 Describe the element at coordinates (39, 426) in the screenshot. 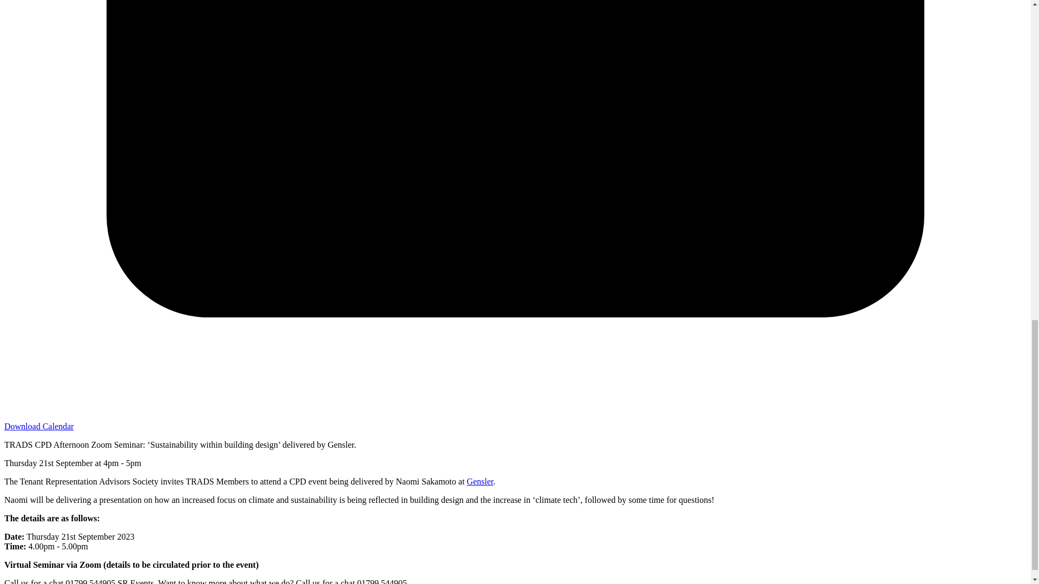

I see `Download calendar ICS file` at that location.